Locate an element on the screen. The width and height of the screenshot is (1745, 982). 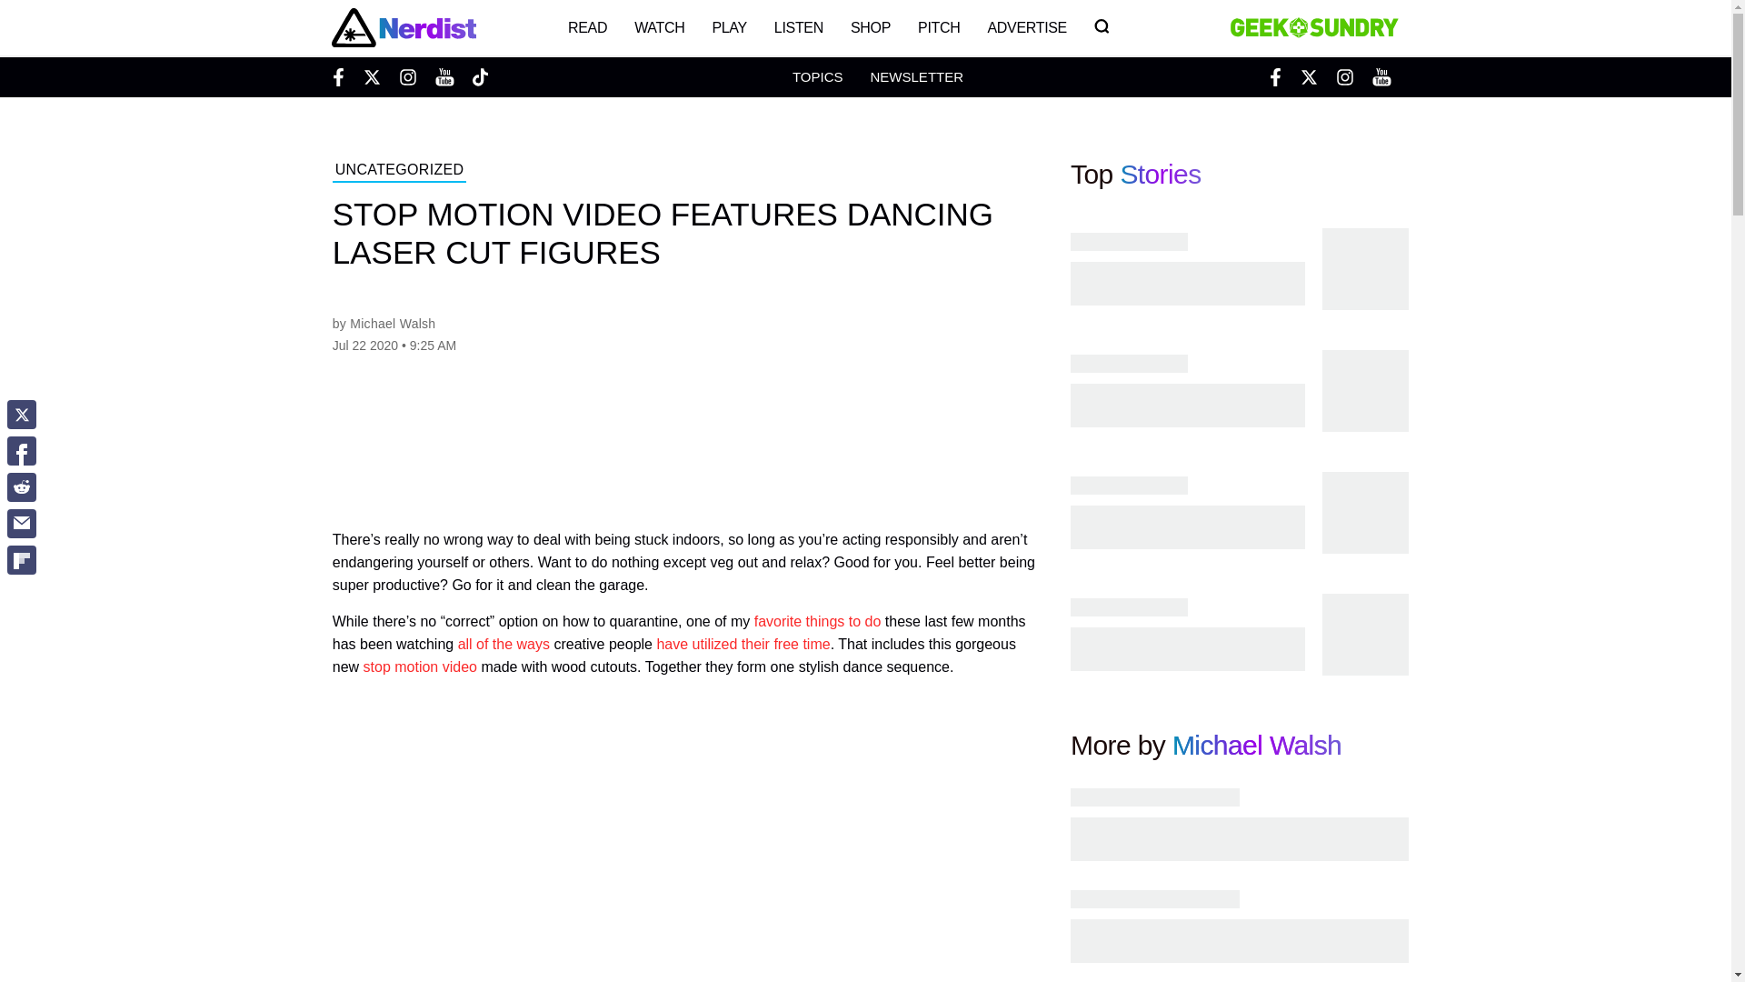
NEWSLETTER is located at coordinates (916, 76).